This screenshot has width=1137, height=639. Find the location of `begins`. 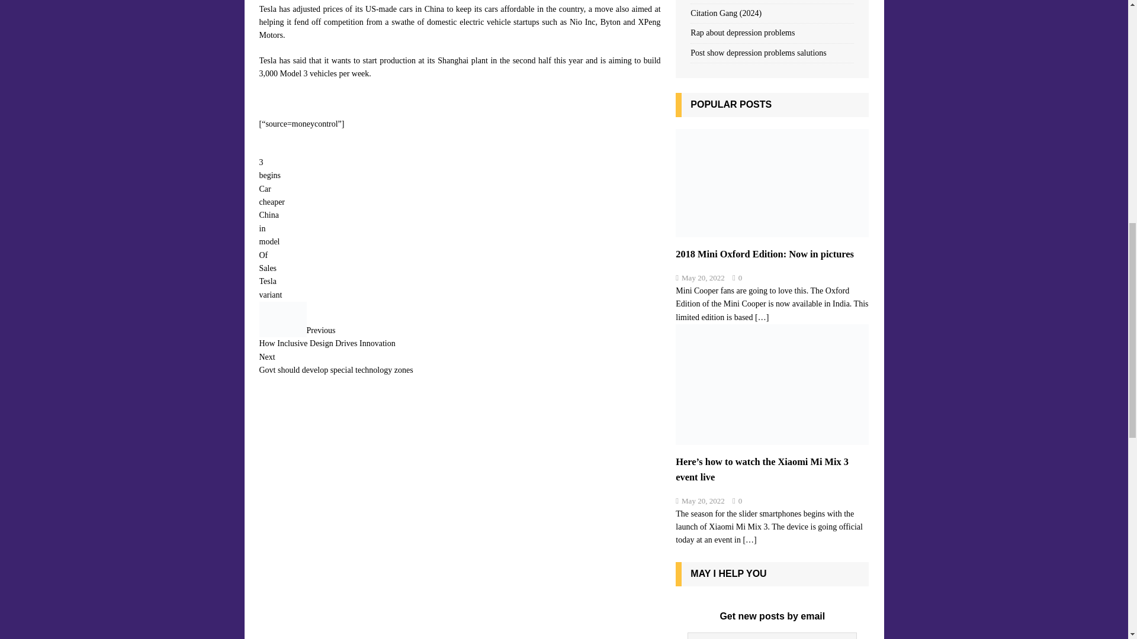

begins is located at coordinates (270, 295).